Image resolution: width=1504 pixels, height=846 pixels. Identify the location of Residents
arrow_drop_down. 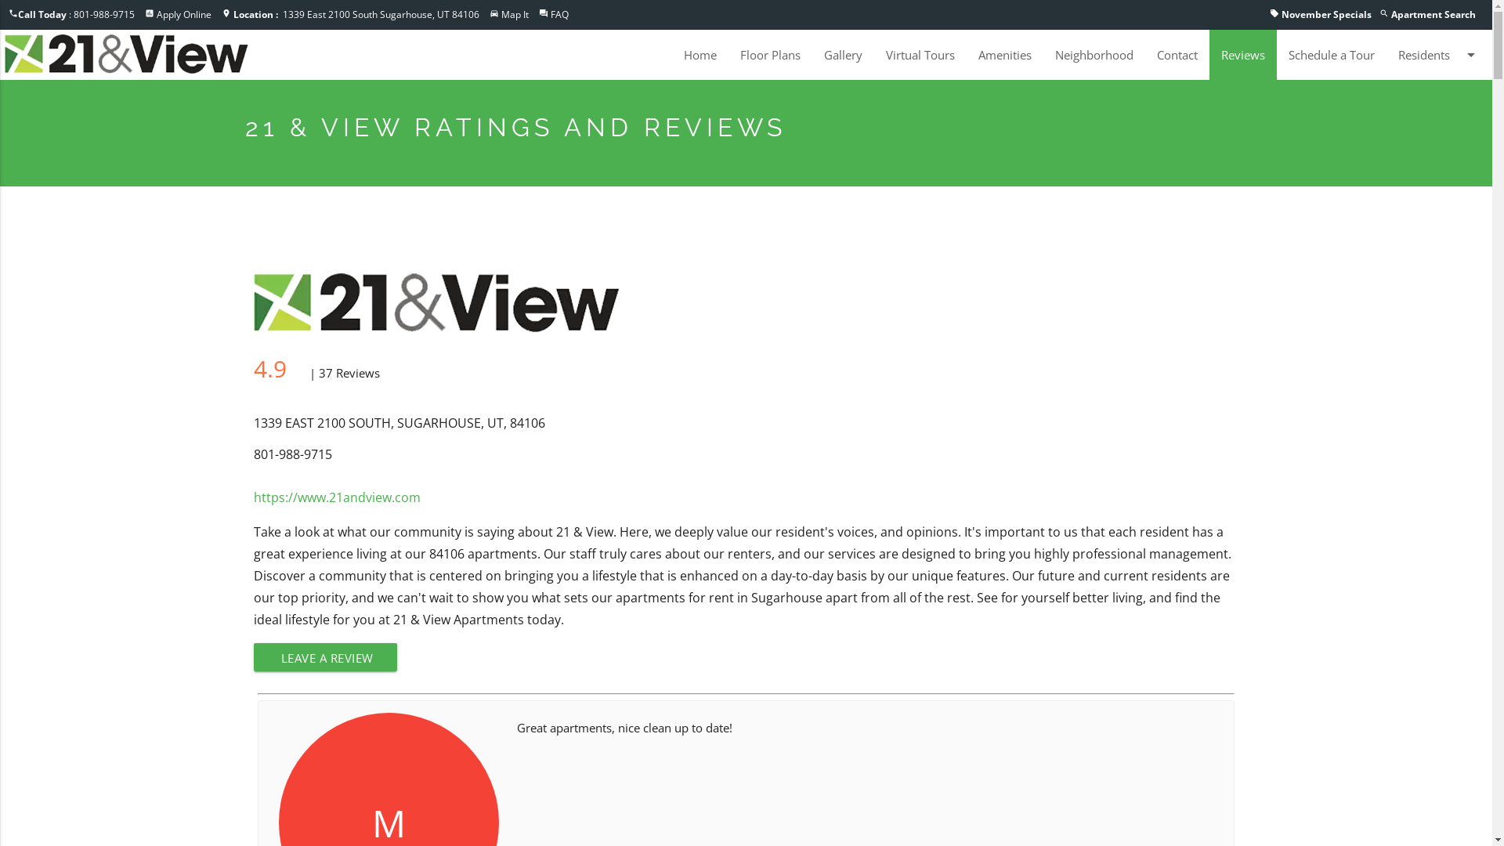
(1440, 55).